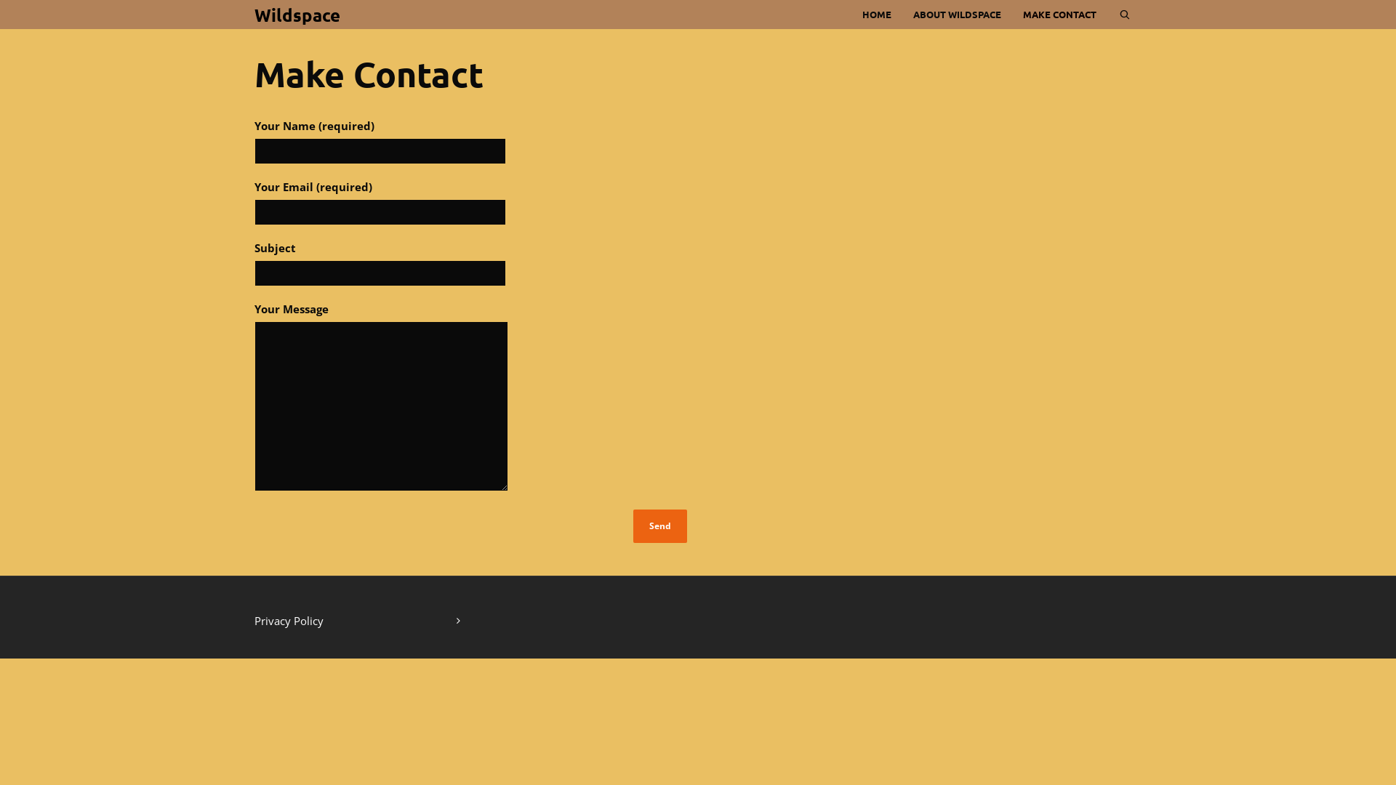  Describe the element at coordinates (877, 15) in the screenshot. I see `HOME` at that location.